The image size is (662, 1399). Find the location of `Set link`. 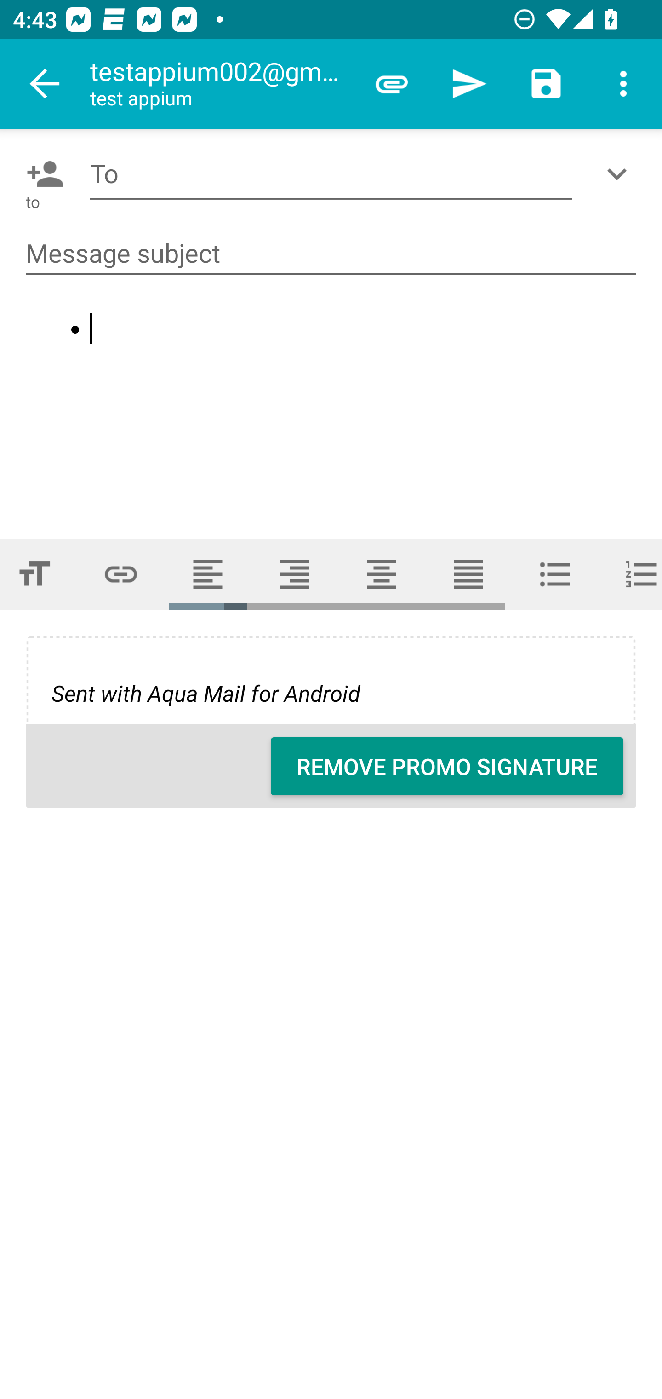

Set link is located at coordinates (121, 574).